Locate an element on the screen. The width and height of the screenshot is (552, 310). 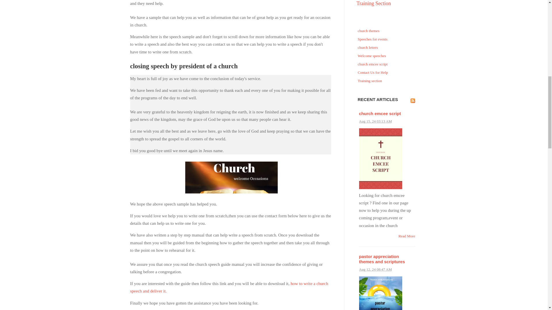
church emcee script is located at coordinates (379, 113).